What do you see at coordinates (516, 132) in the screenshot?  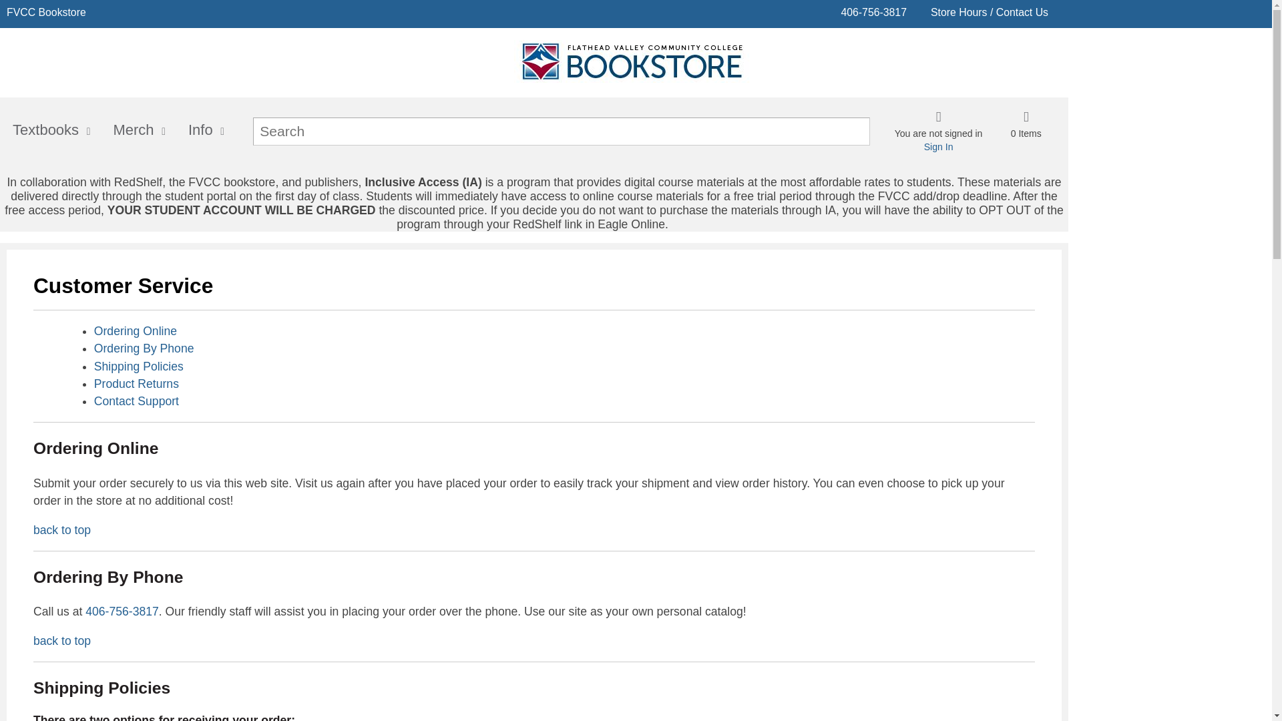 I see `Search` at bounding box center [516, 132].